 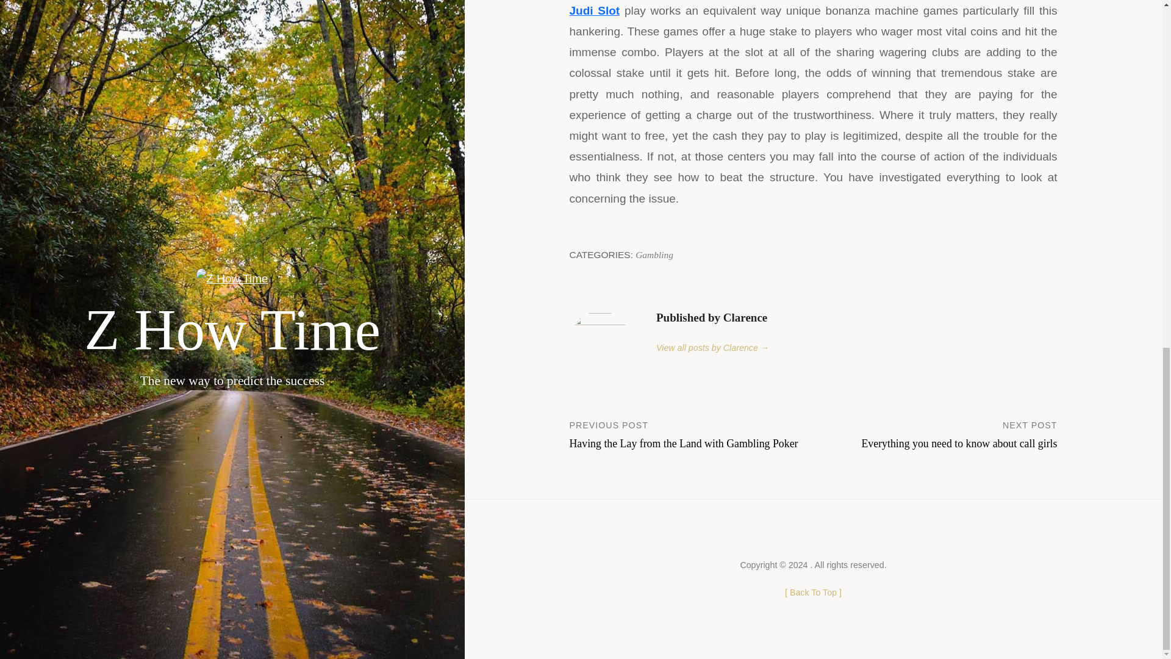 I want to click on Back To Top, so click(x=813, y=592).